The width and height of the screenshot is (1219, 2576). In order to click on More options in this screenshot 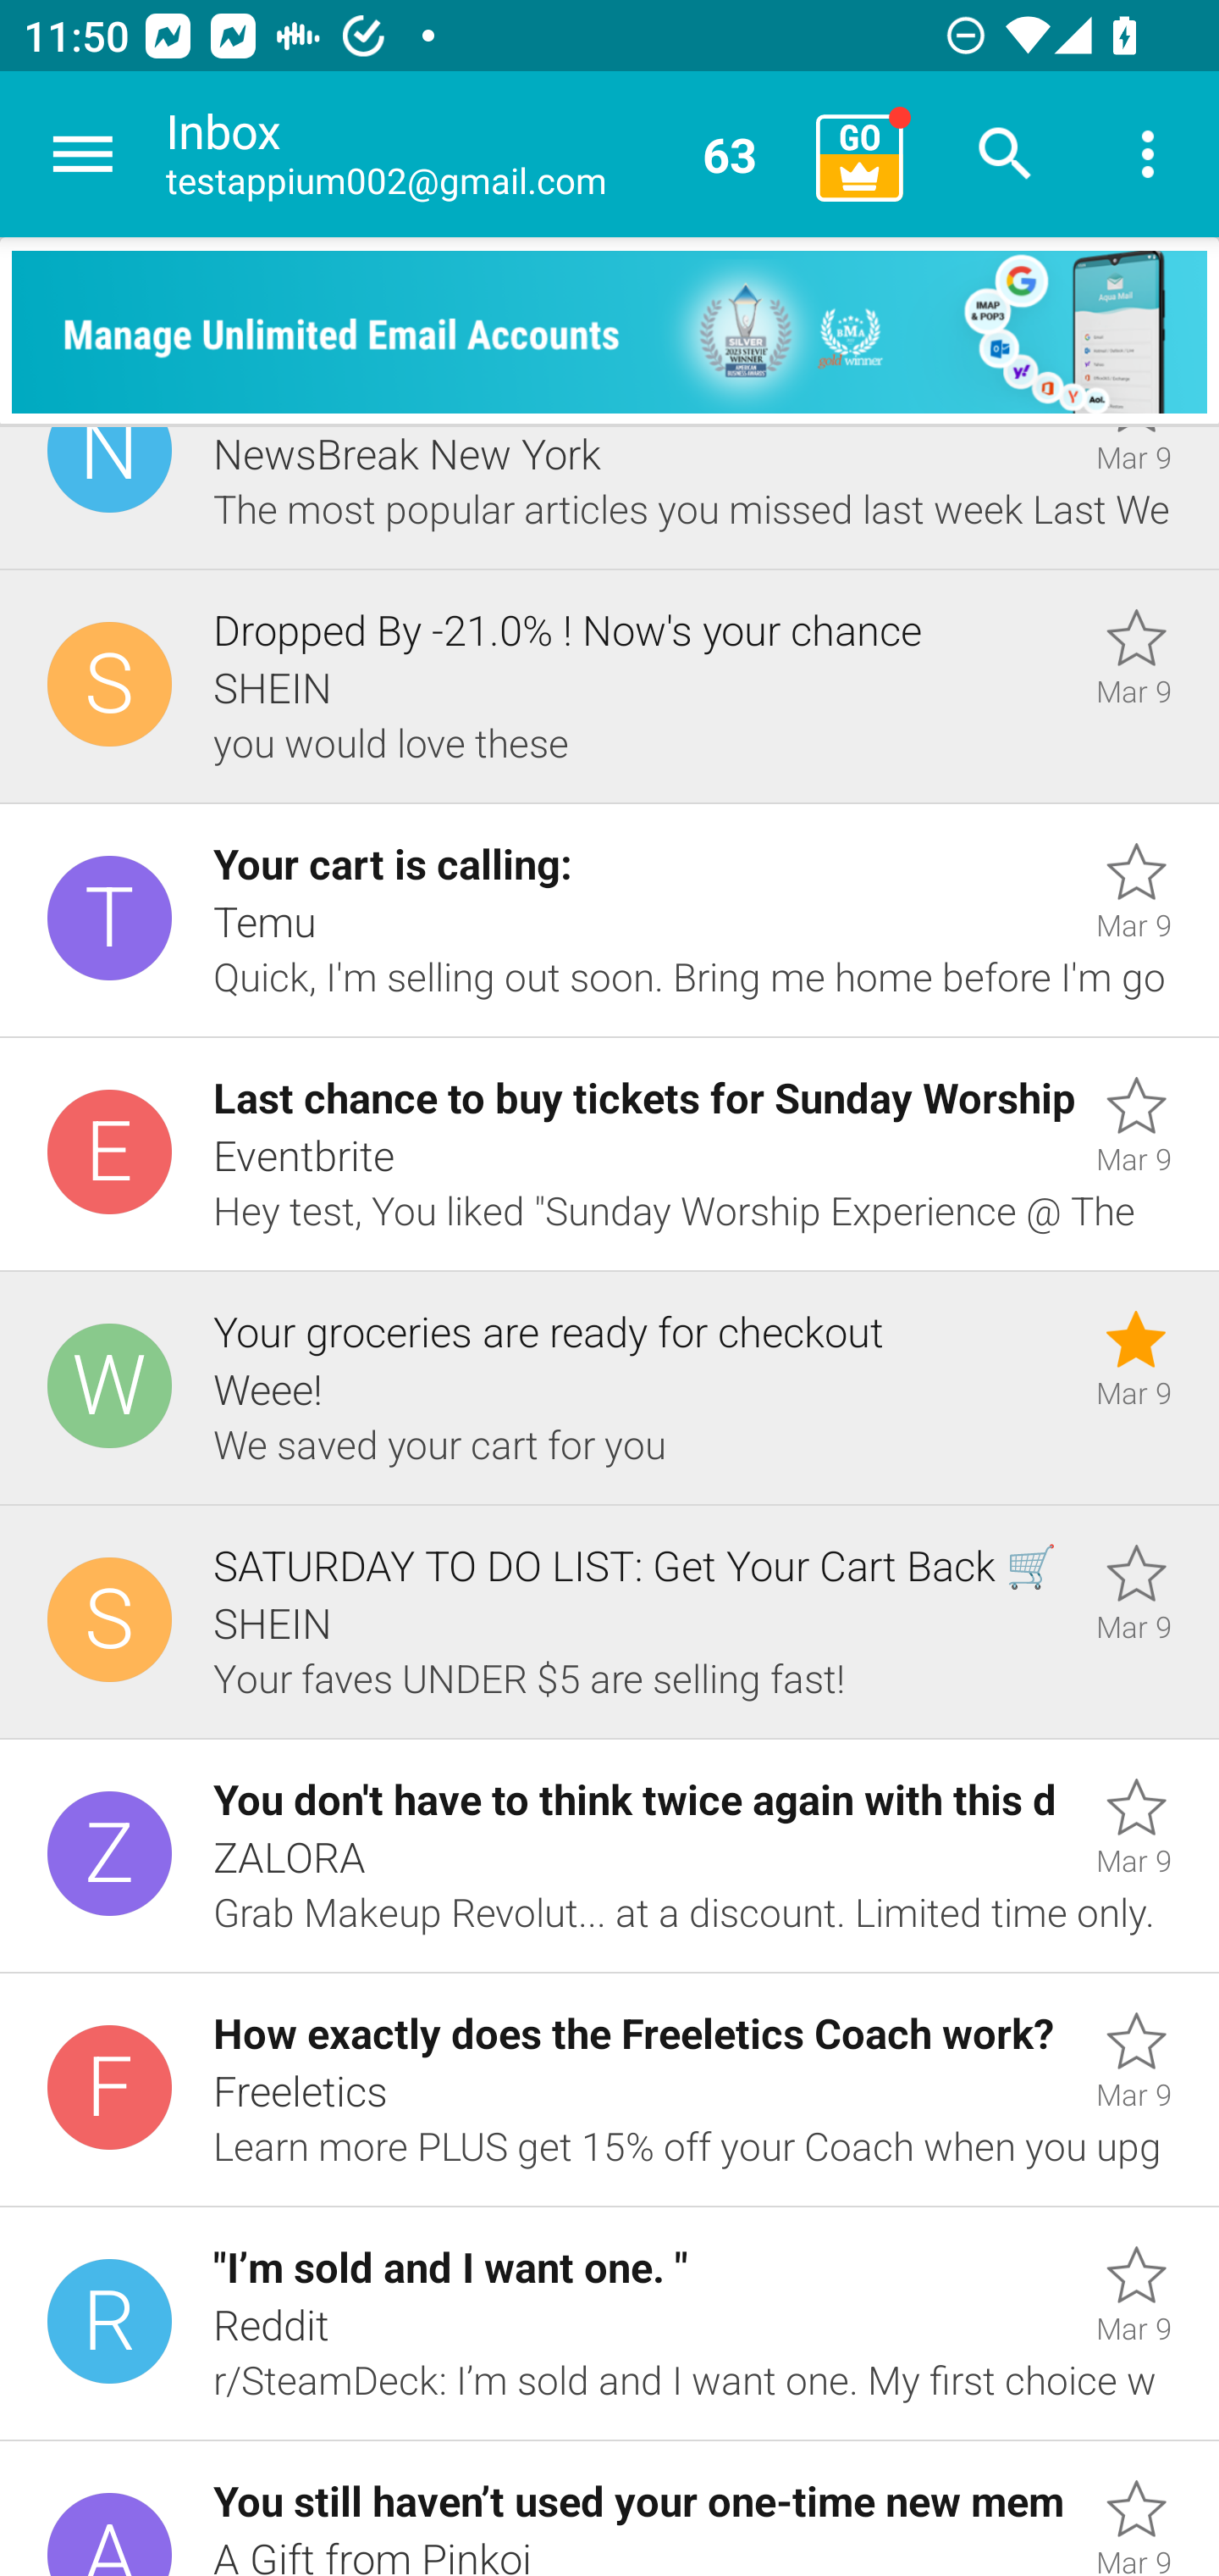, I will do `click(1148, 154)`.